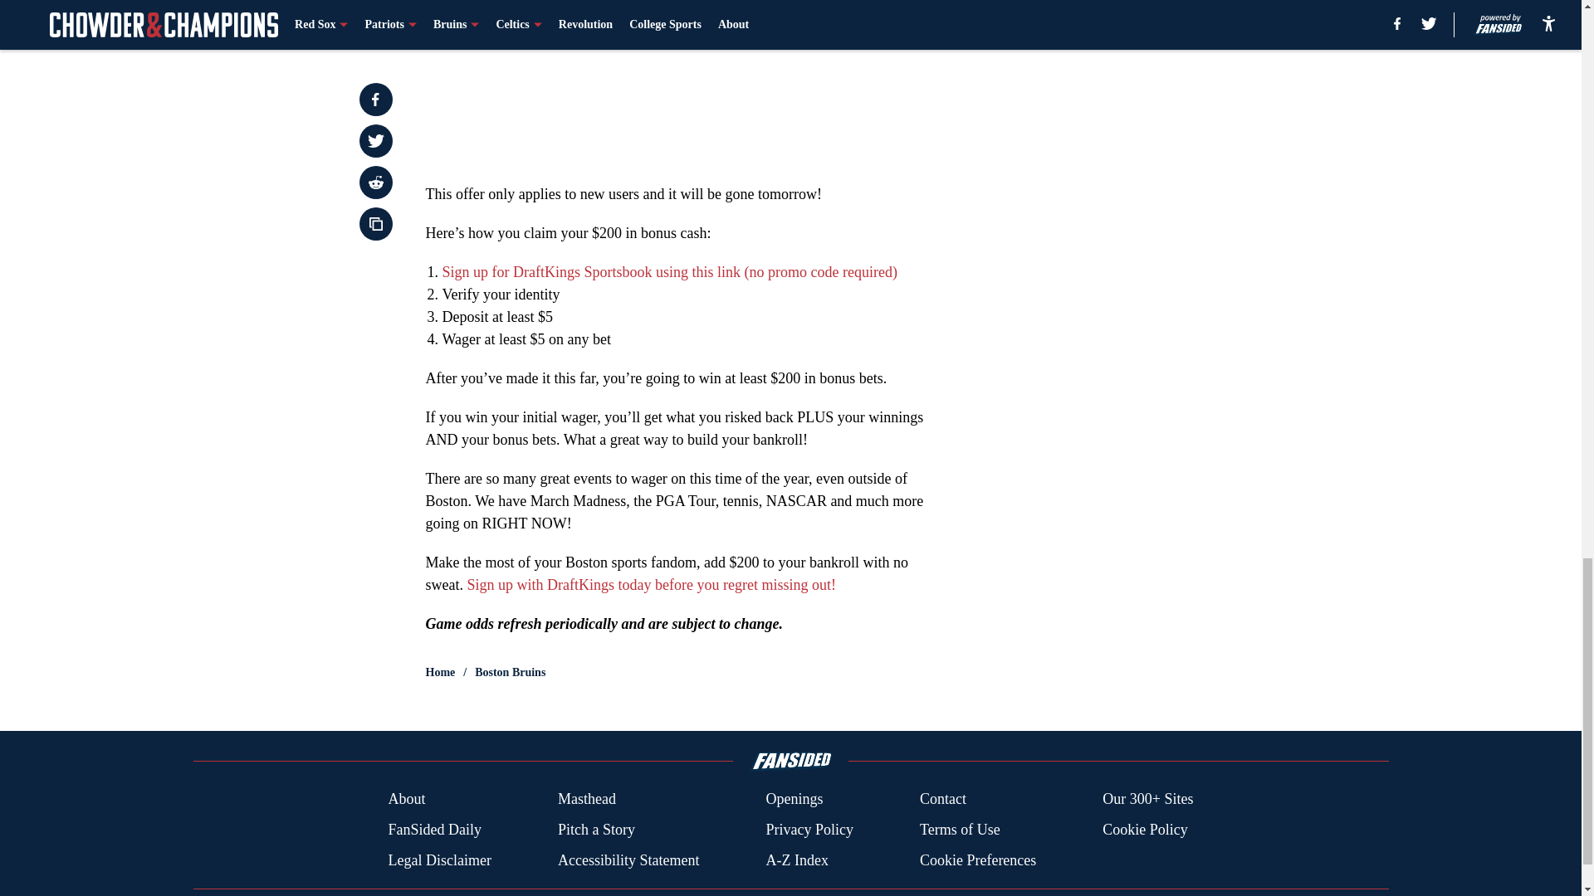  What do you see at coordinates (586, 800) in the screenshot?
I see `Masthead` at bounding box center [586, 800].